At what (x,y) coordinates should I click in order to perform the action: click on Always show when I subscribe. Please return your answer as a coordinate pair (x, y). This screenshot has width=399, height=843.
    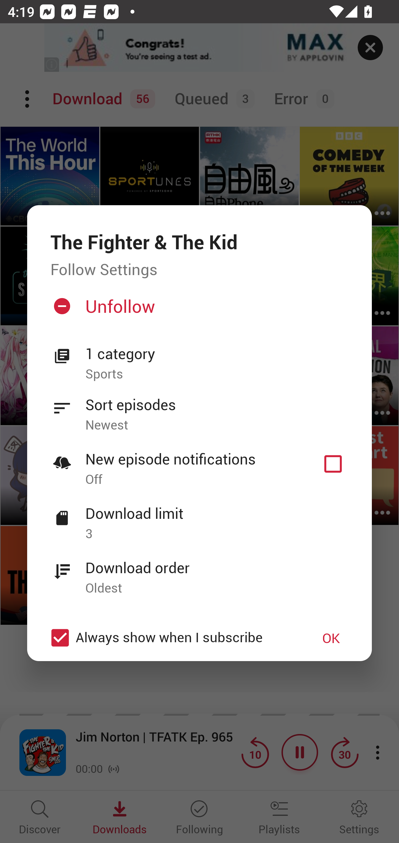
    Looking at the image, I should click on (172, 638).